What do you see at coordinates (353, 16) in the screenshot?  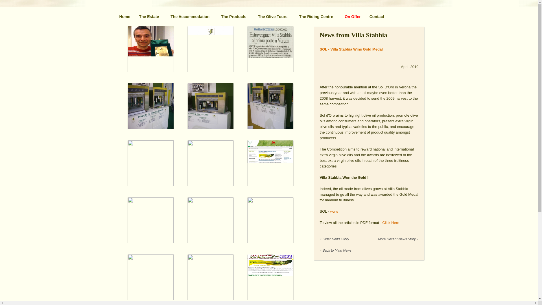 I see `On Offer` at bounding box center [353, 16].